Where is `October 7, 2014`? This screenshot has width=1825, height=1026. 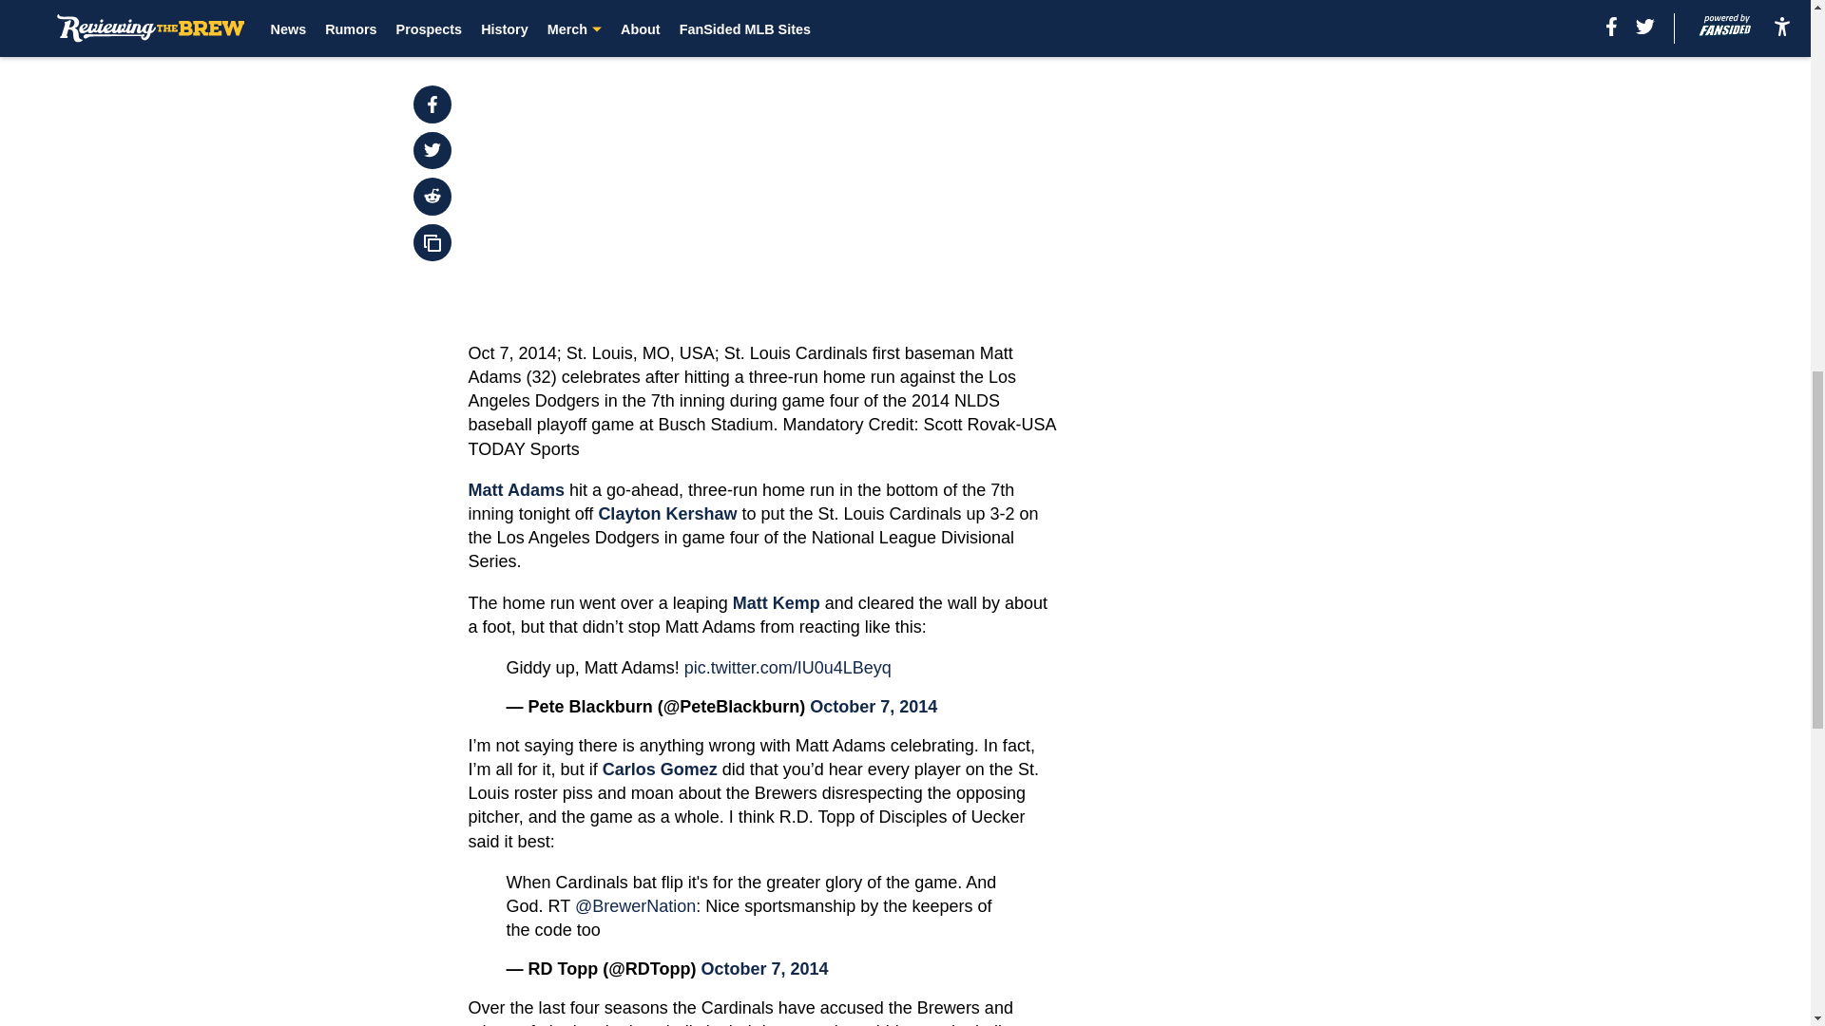 October 7, 2014 is located at coordinates (764, 969).